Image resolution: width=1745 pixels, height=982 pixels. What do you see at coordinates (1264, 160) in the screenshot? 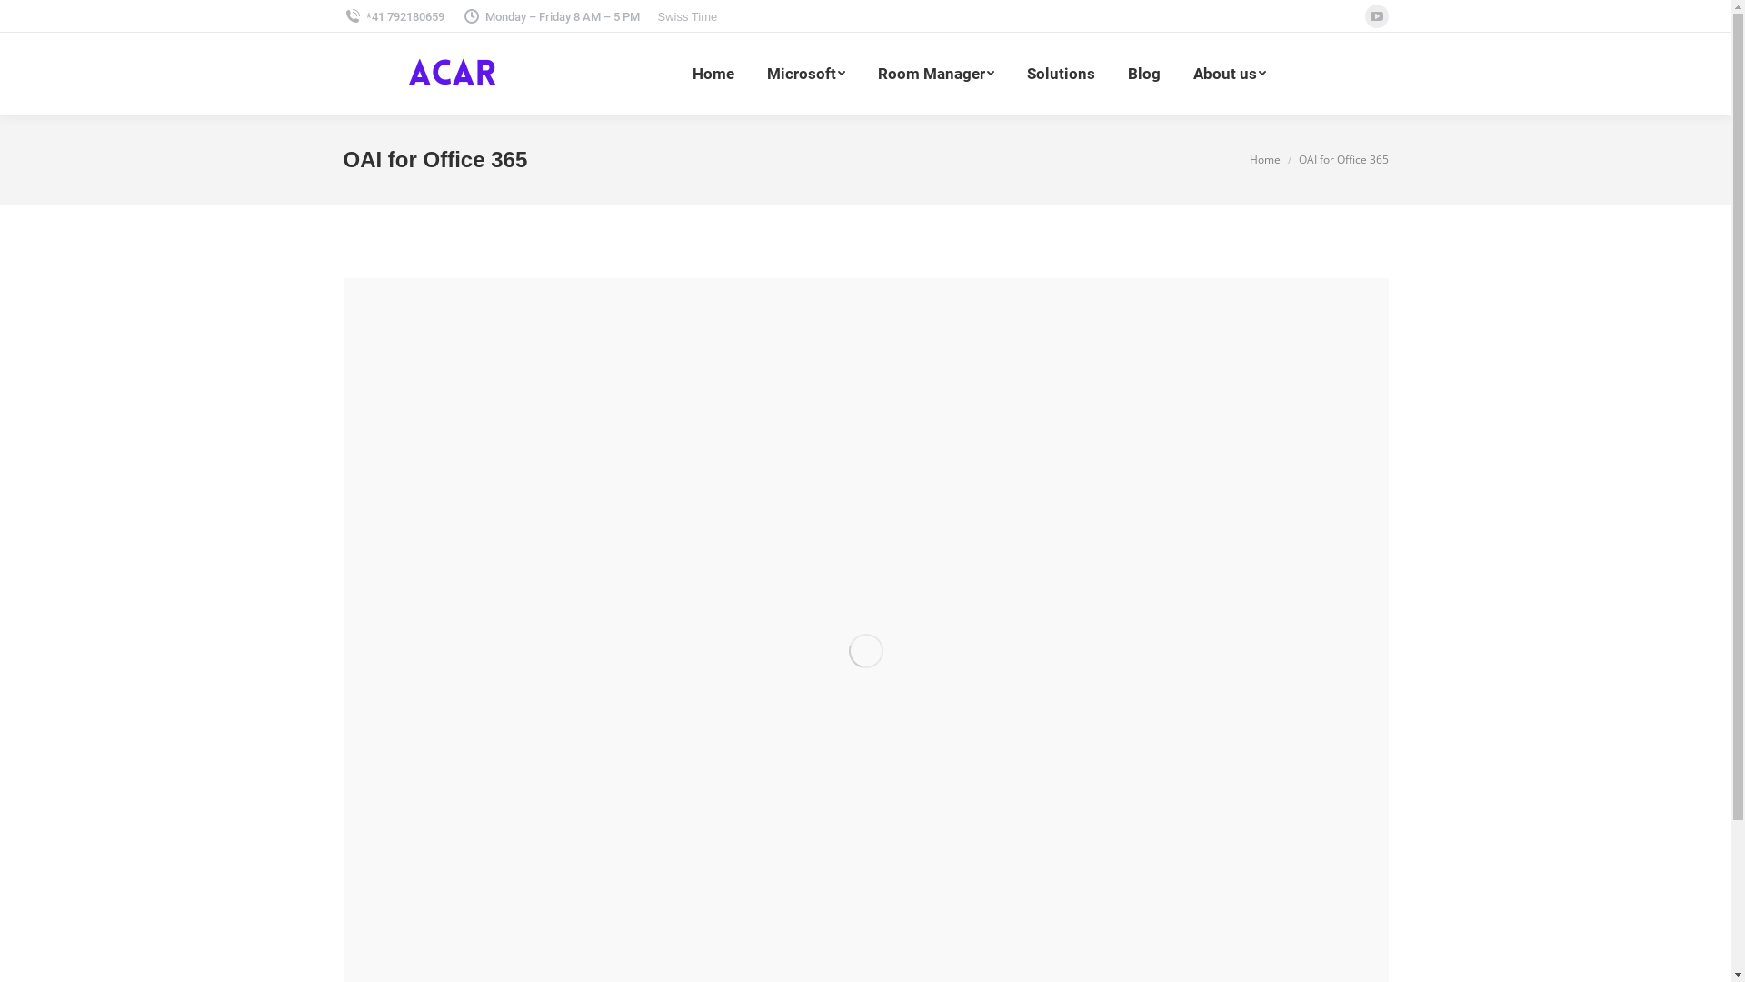
I see `Home` at bounding box center [1264, 160].